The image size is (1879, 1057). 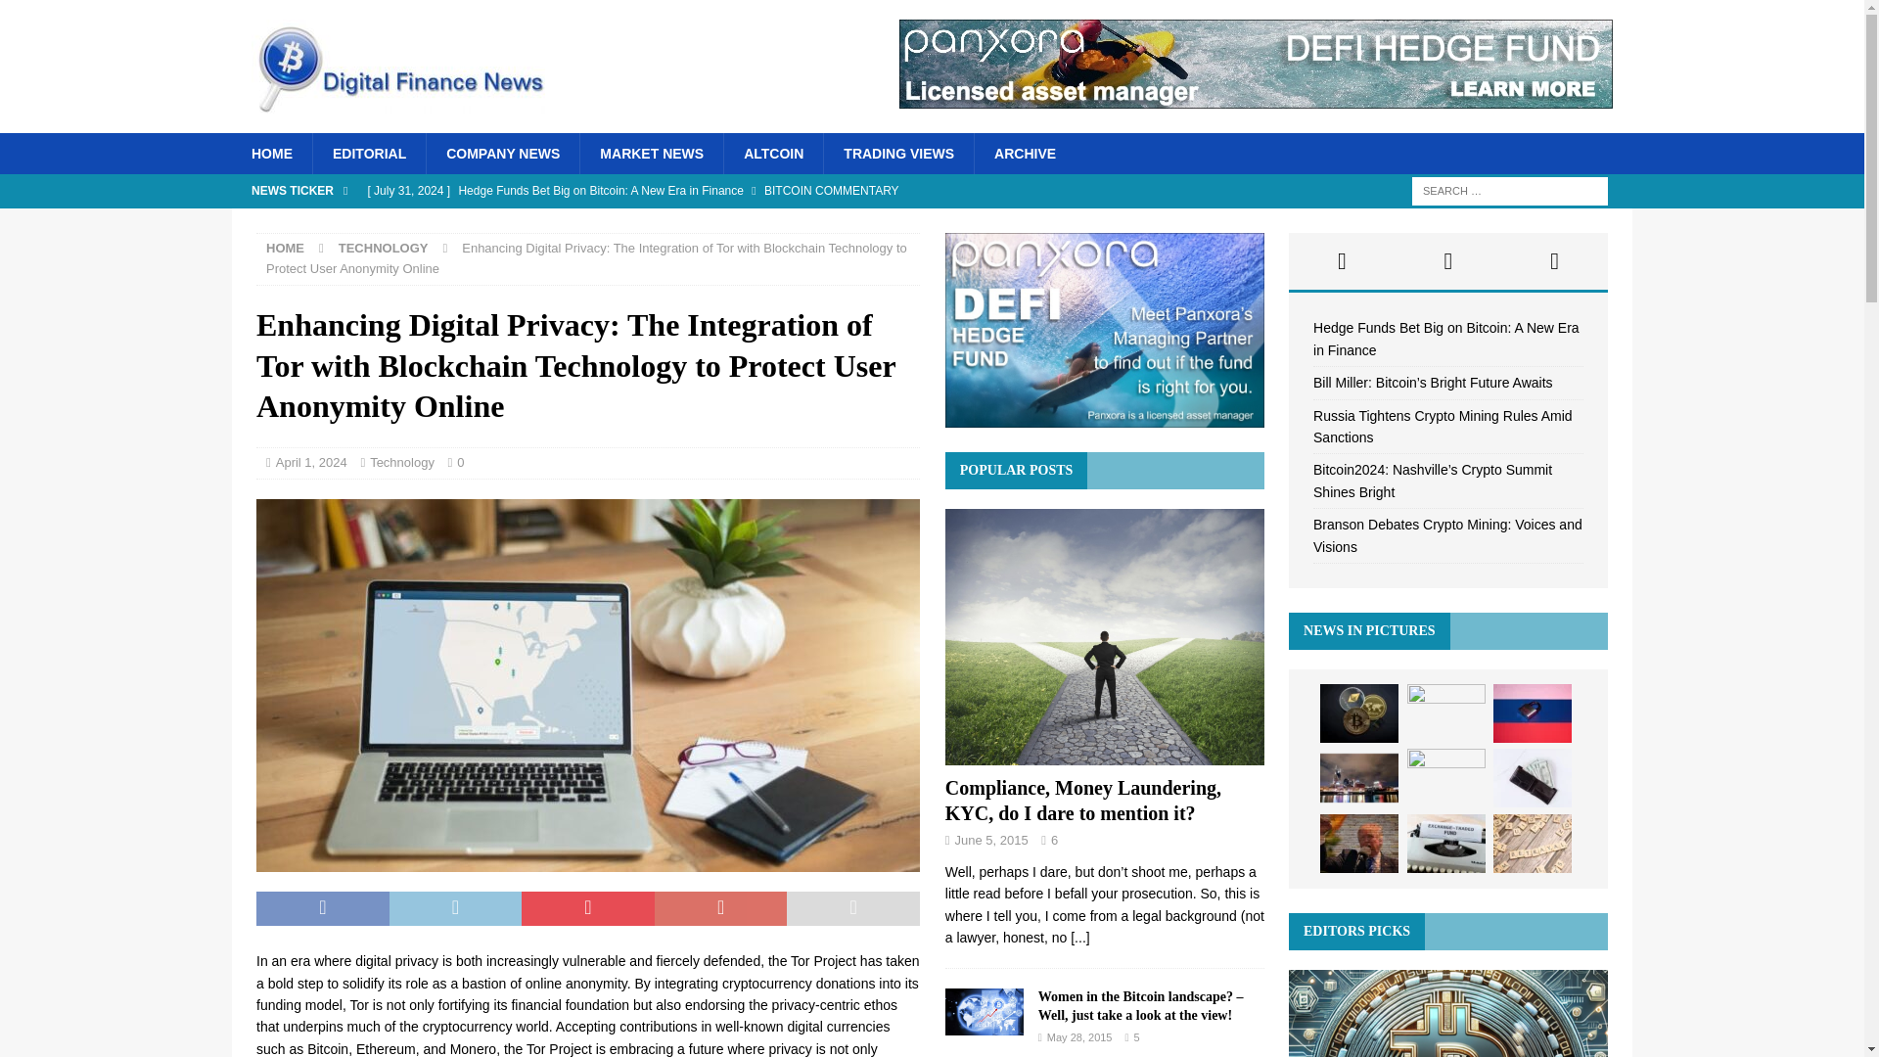 I want to click on HOME, so click(x=271, y=154).